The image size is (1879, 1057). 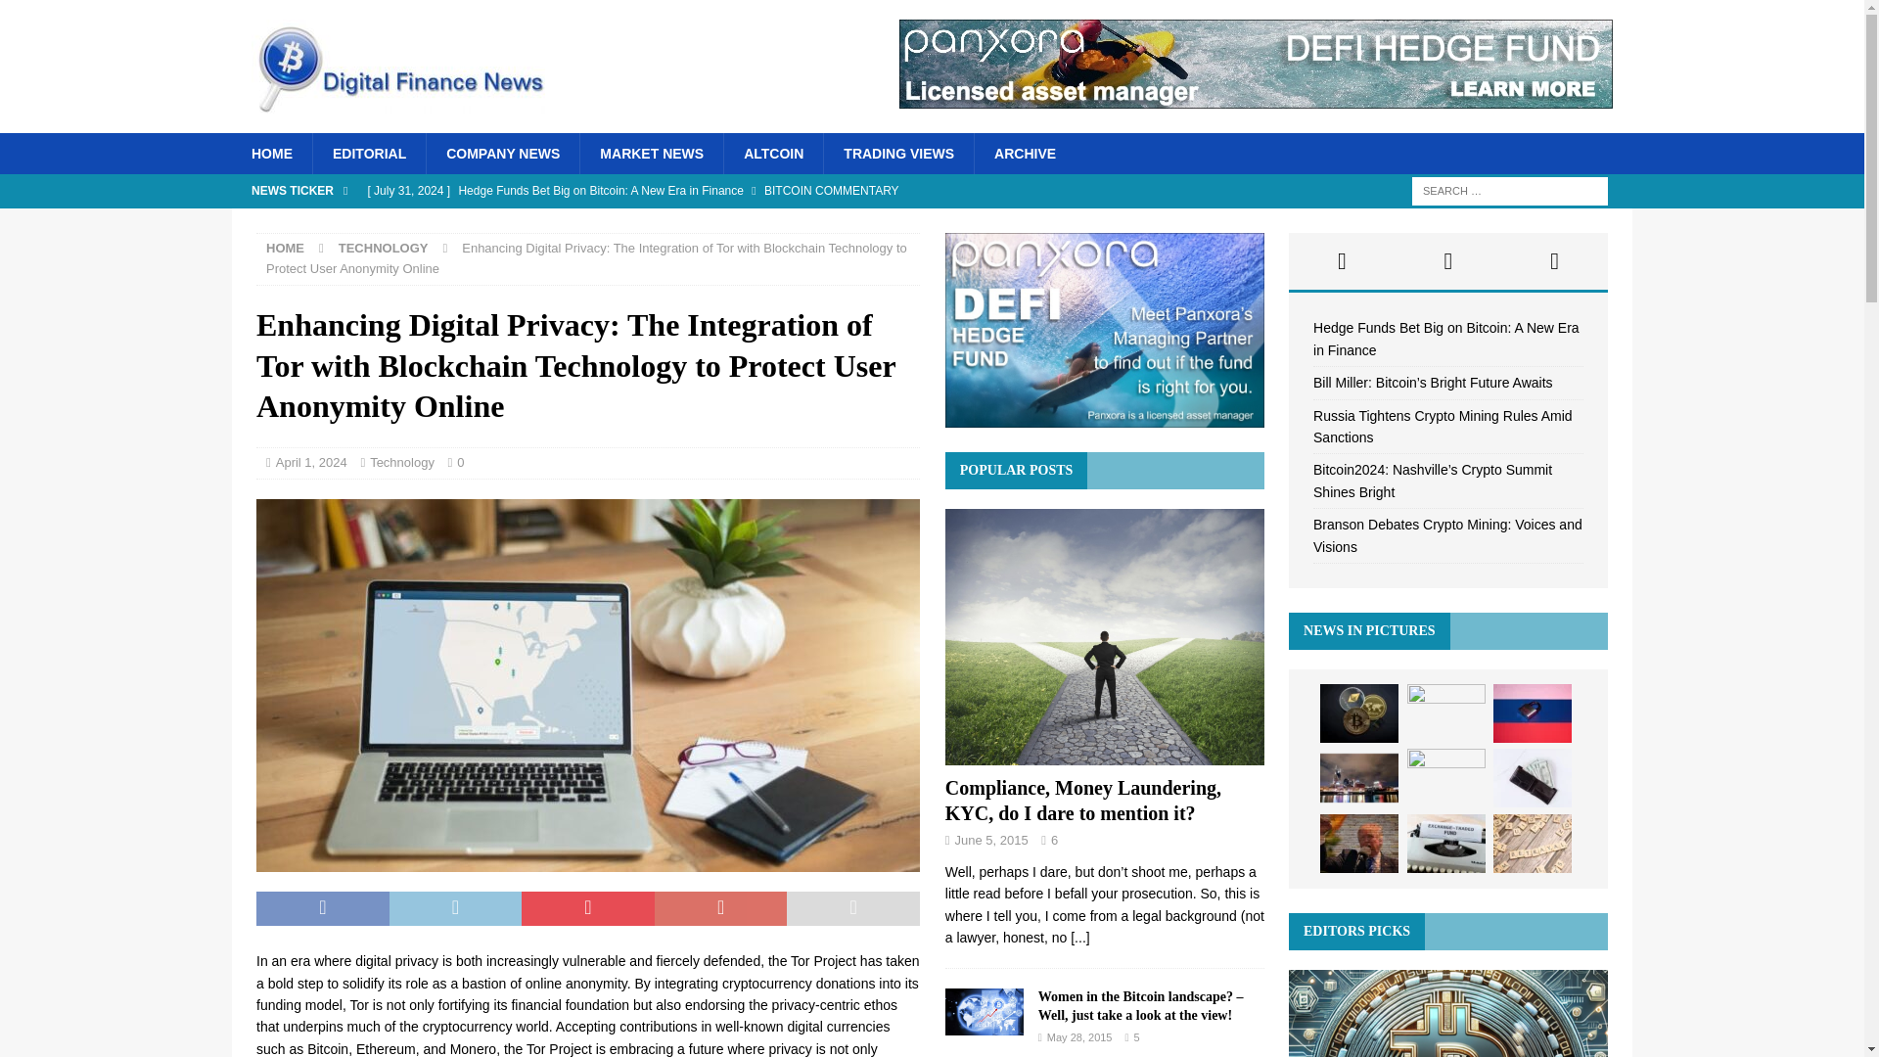 I want to click on HOME, so click(x=271, y=154).